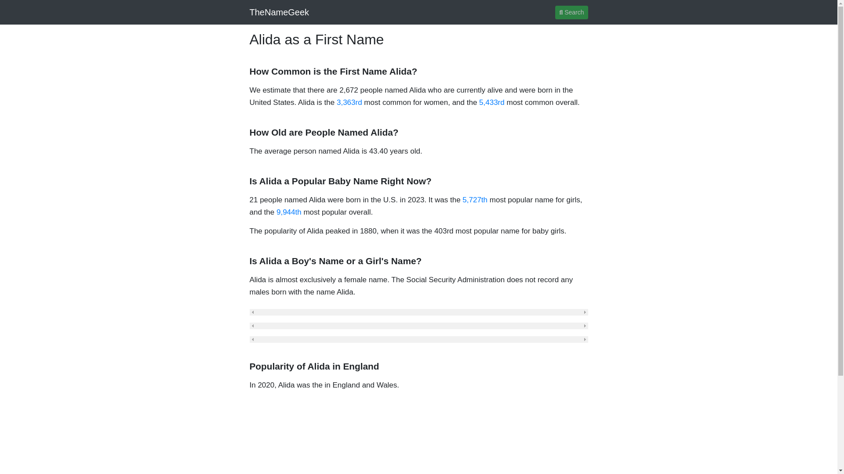 This screenshot has width=844, height=474. What do you see at coordinates (280, 12) in the screenshot?
I see `TheNameGeek` at bounding box center [280, 12].